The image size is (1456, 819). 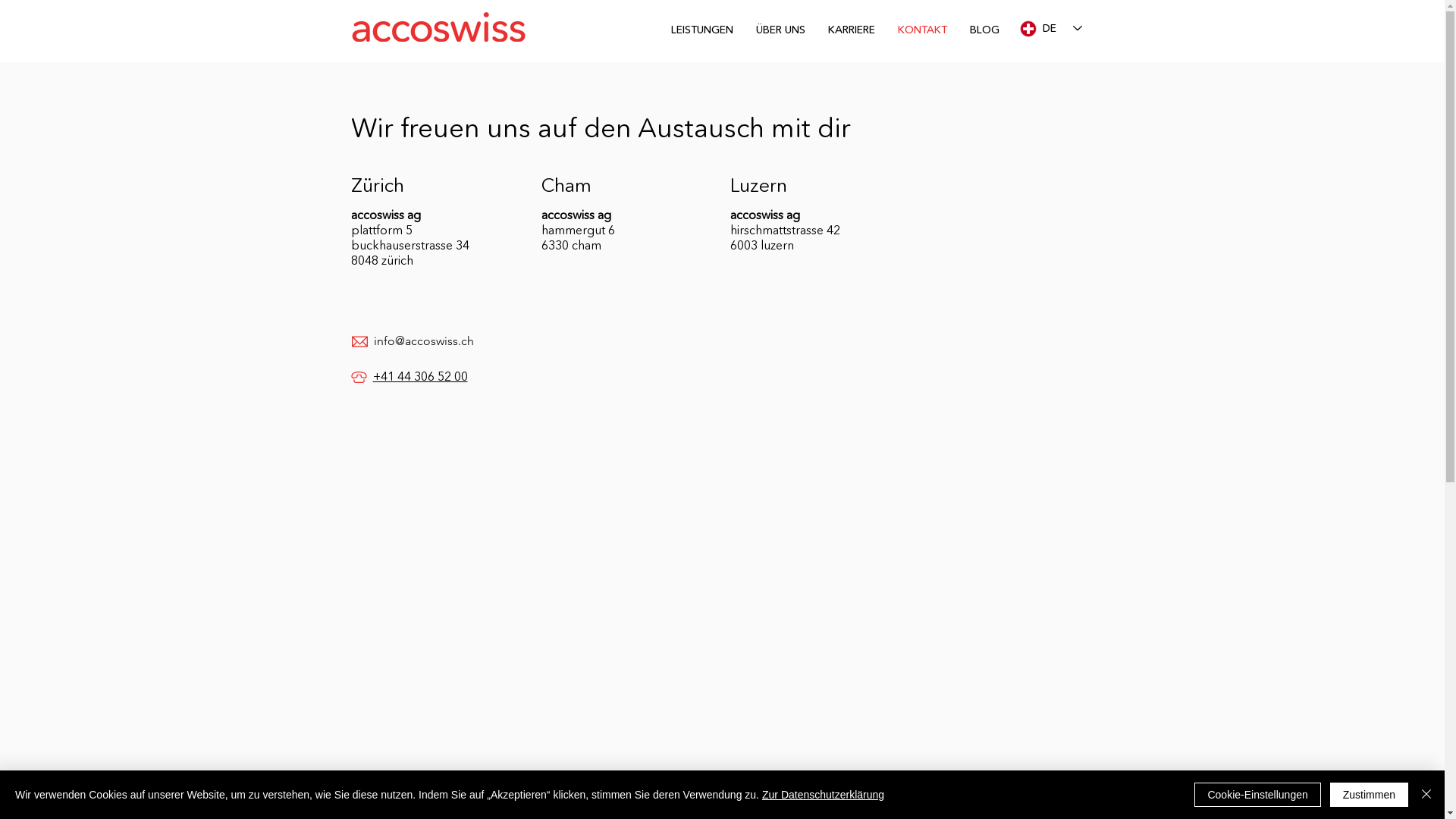 What do you see at coordinates (851, 29) in the screenshot?
I see `KARRIERE` at bounding box center [851, 29].